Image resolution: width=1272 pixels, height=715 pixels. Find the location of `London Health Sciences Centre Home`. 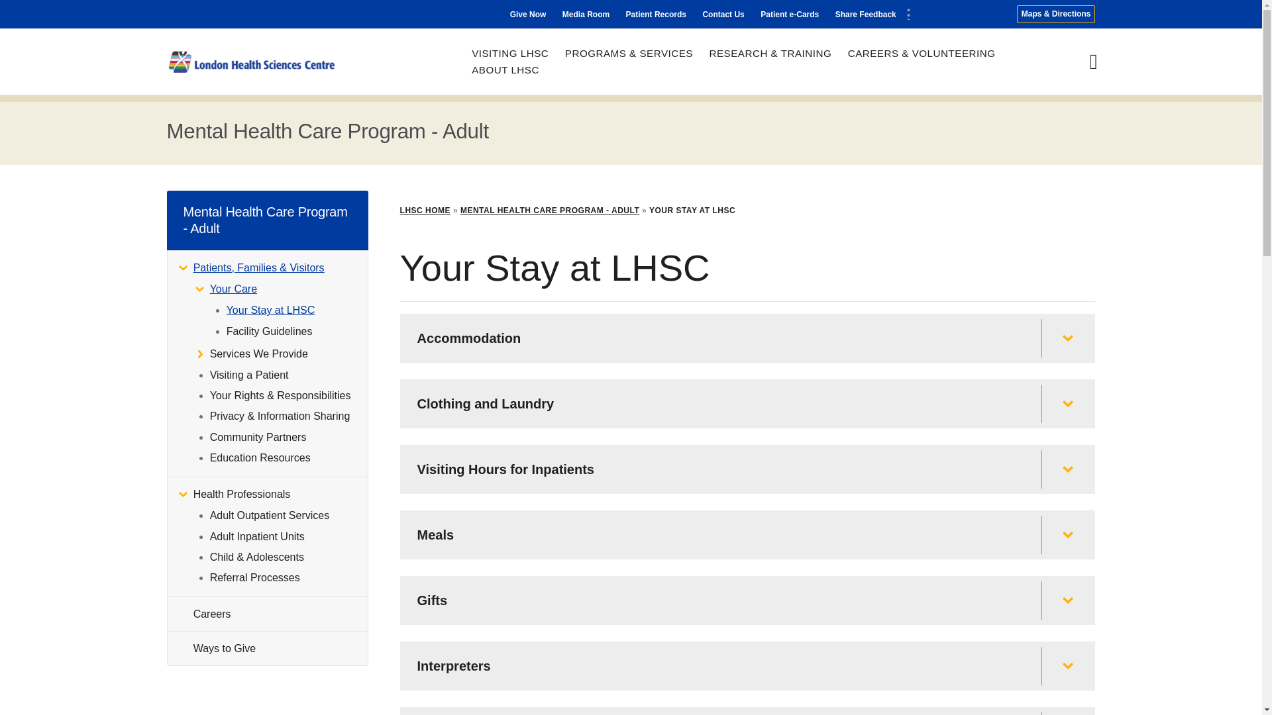

London Health Sciences Centre Home is located at coordinates (252, 62).